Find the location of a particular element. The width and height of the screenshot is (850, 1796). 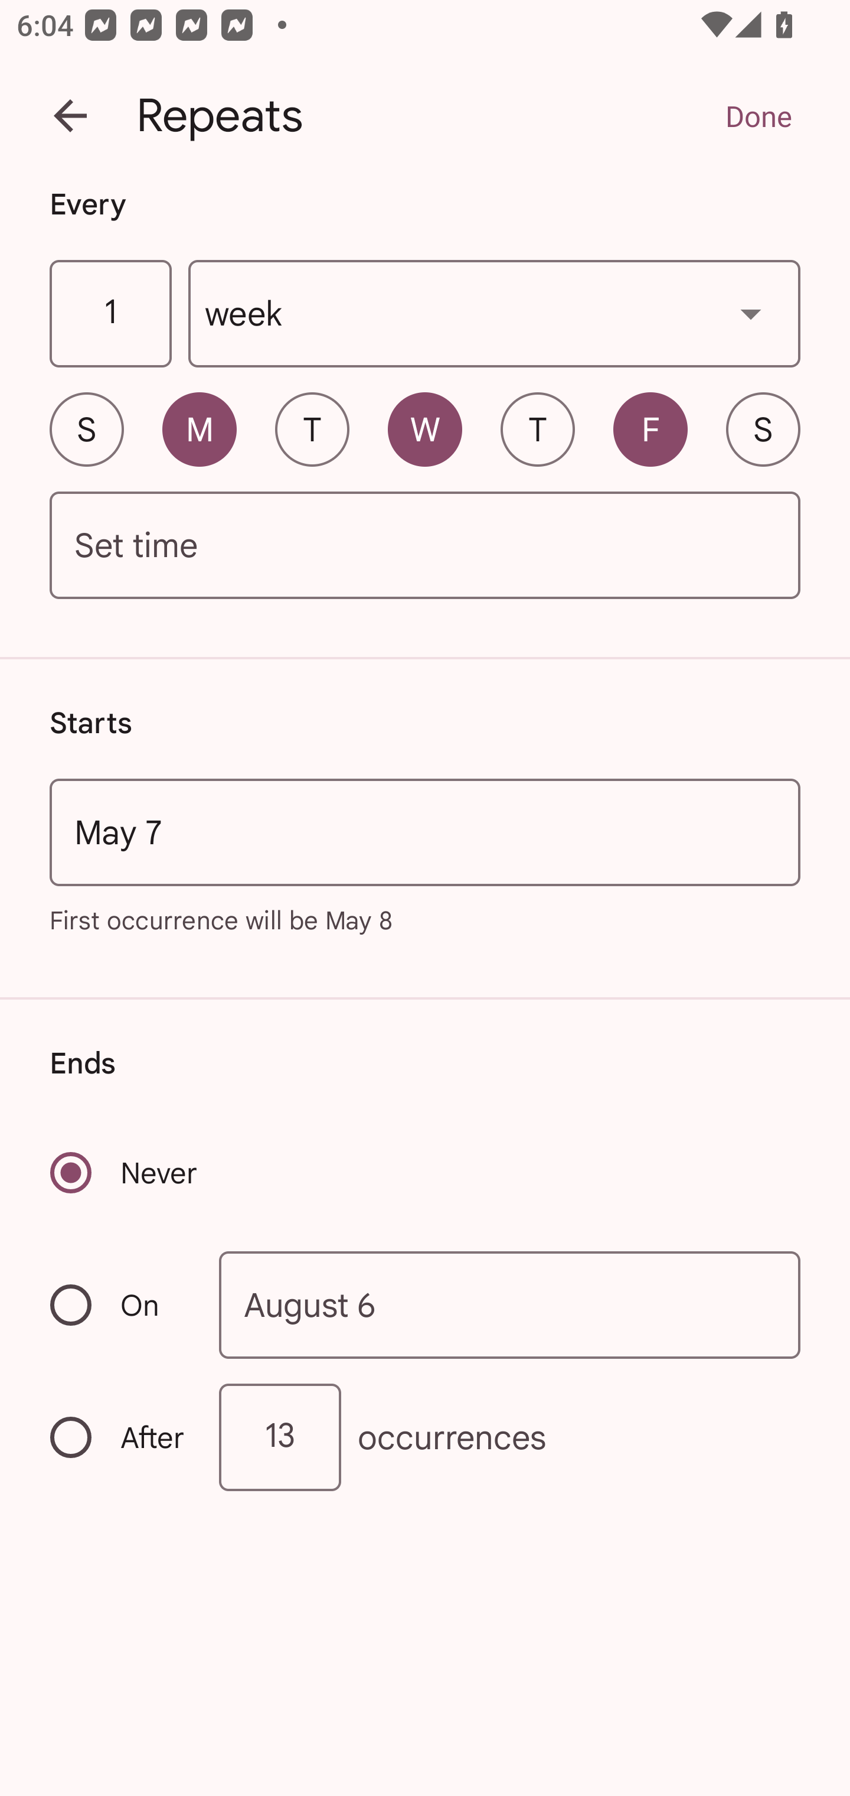

S Sunday is located at coordinates (86, 429).